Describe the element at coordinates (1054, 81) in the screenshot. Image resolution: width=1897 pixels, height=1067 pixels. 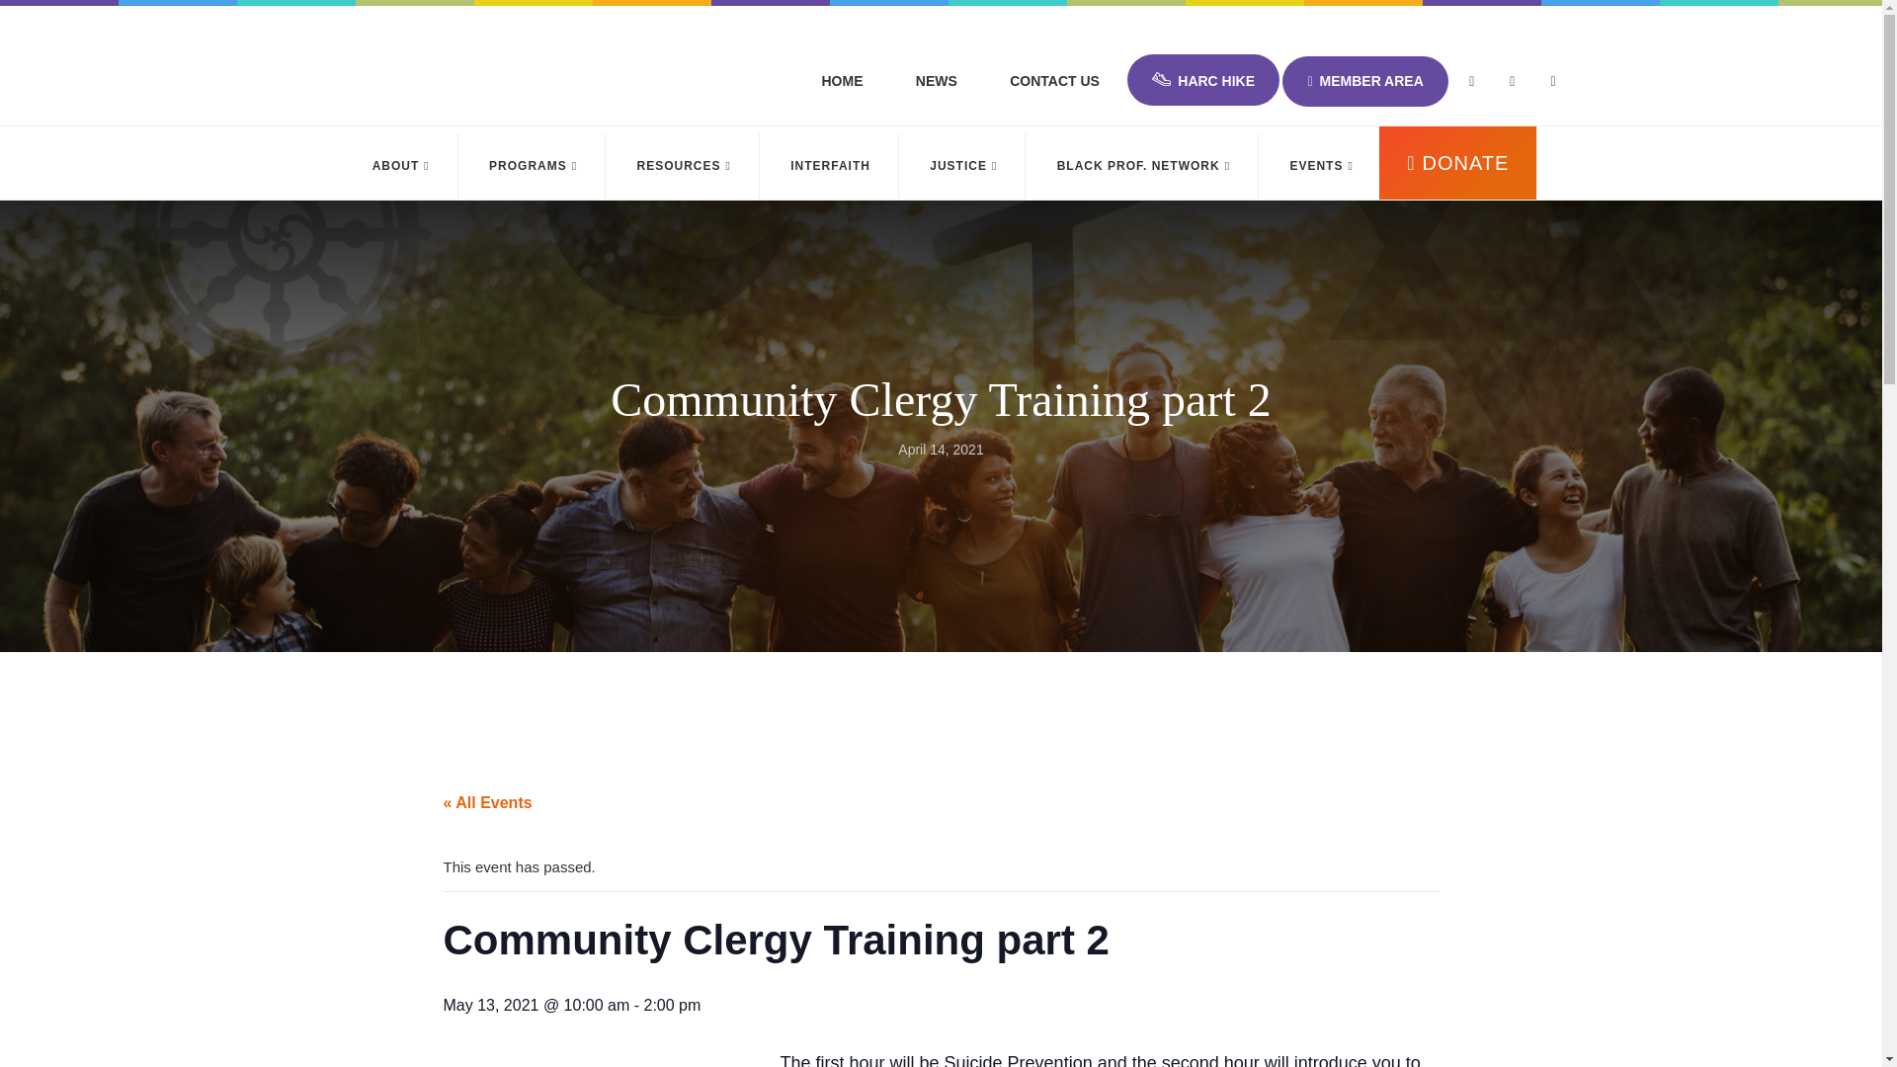
I see `CONTACT US` at that location.